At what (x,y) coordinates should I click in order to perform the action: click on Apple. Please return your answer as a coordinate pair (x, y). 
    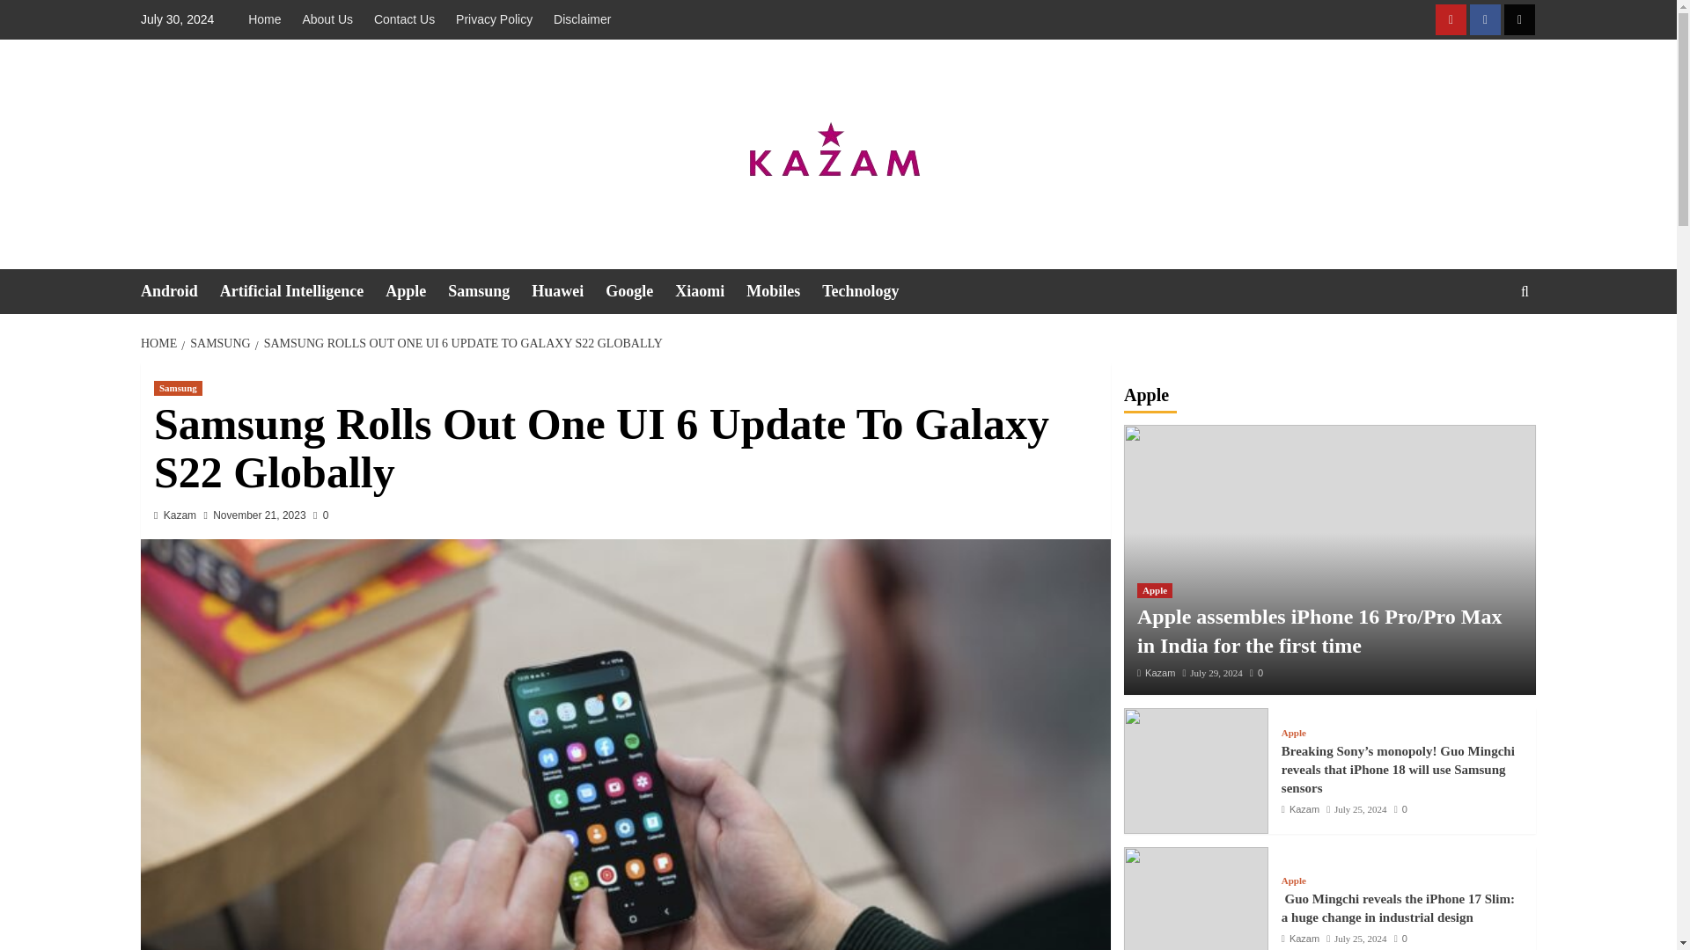
    Looking at the image, I should click on (415, 291).